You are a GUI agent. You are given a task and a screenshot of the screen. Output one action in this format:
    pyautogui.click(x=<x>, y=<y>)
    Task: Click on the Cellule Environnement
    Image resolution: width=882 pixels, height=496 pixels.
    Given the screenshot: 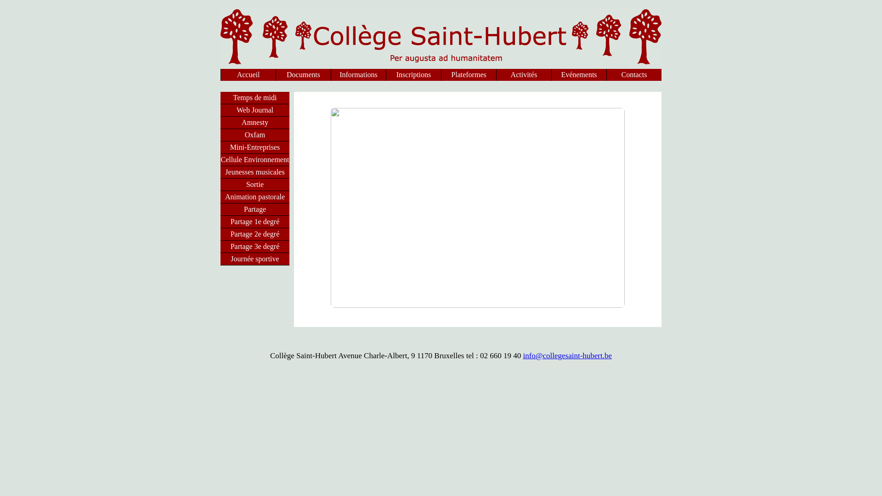 What is the action you would take?
    pyautogui.click(x=255, y=160)
    